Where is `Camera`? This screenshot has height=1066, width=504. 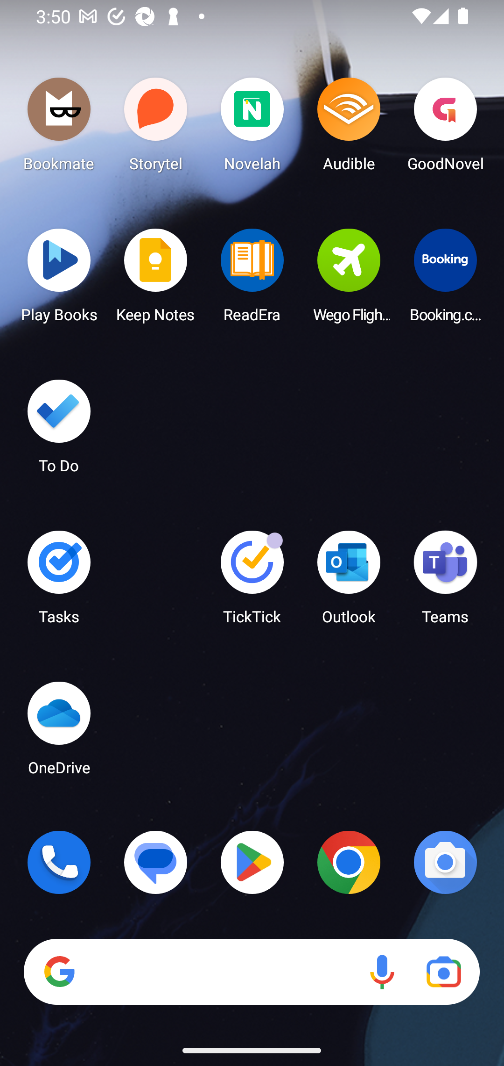
Camera is located at coordinates (445, 862).